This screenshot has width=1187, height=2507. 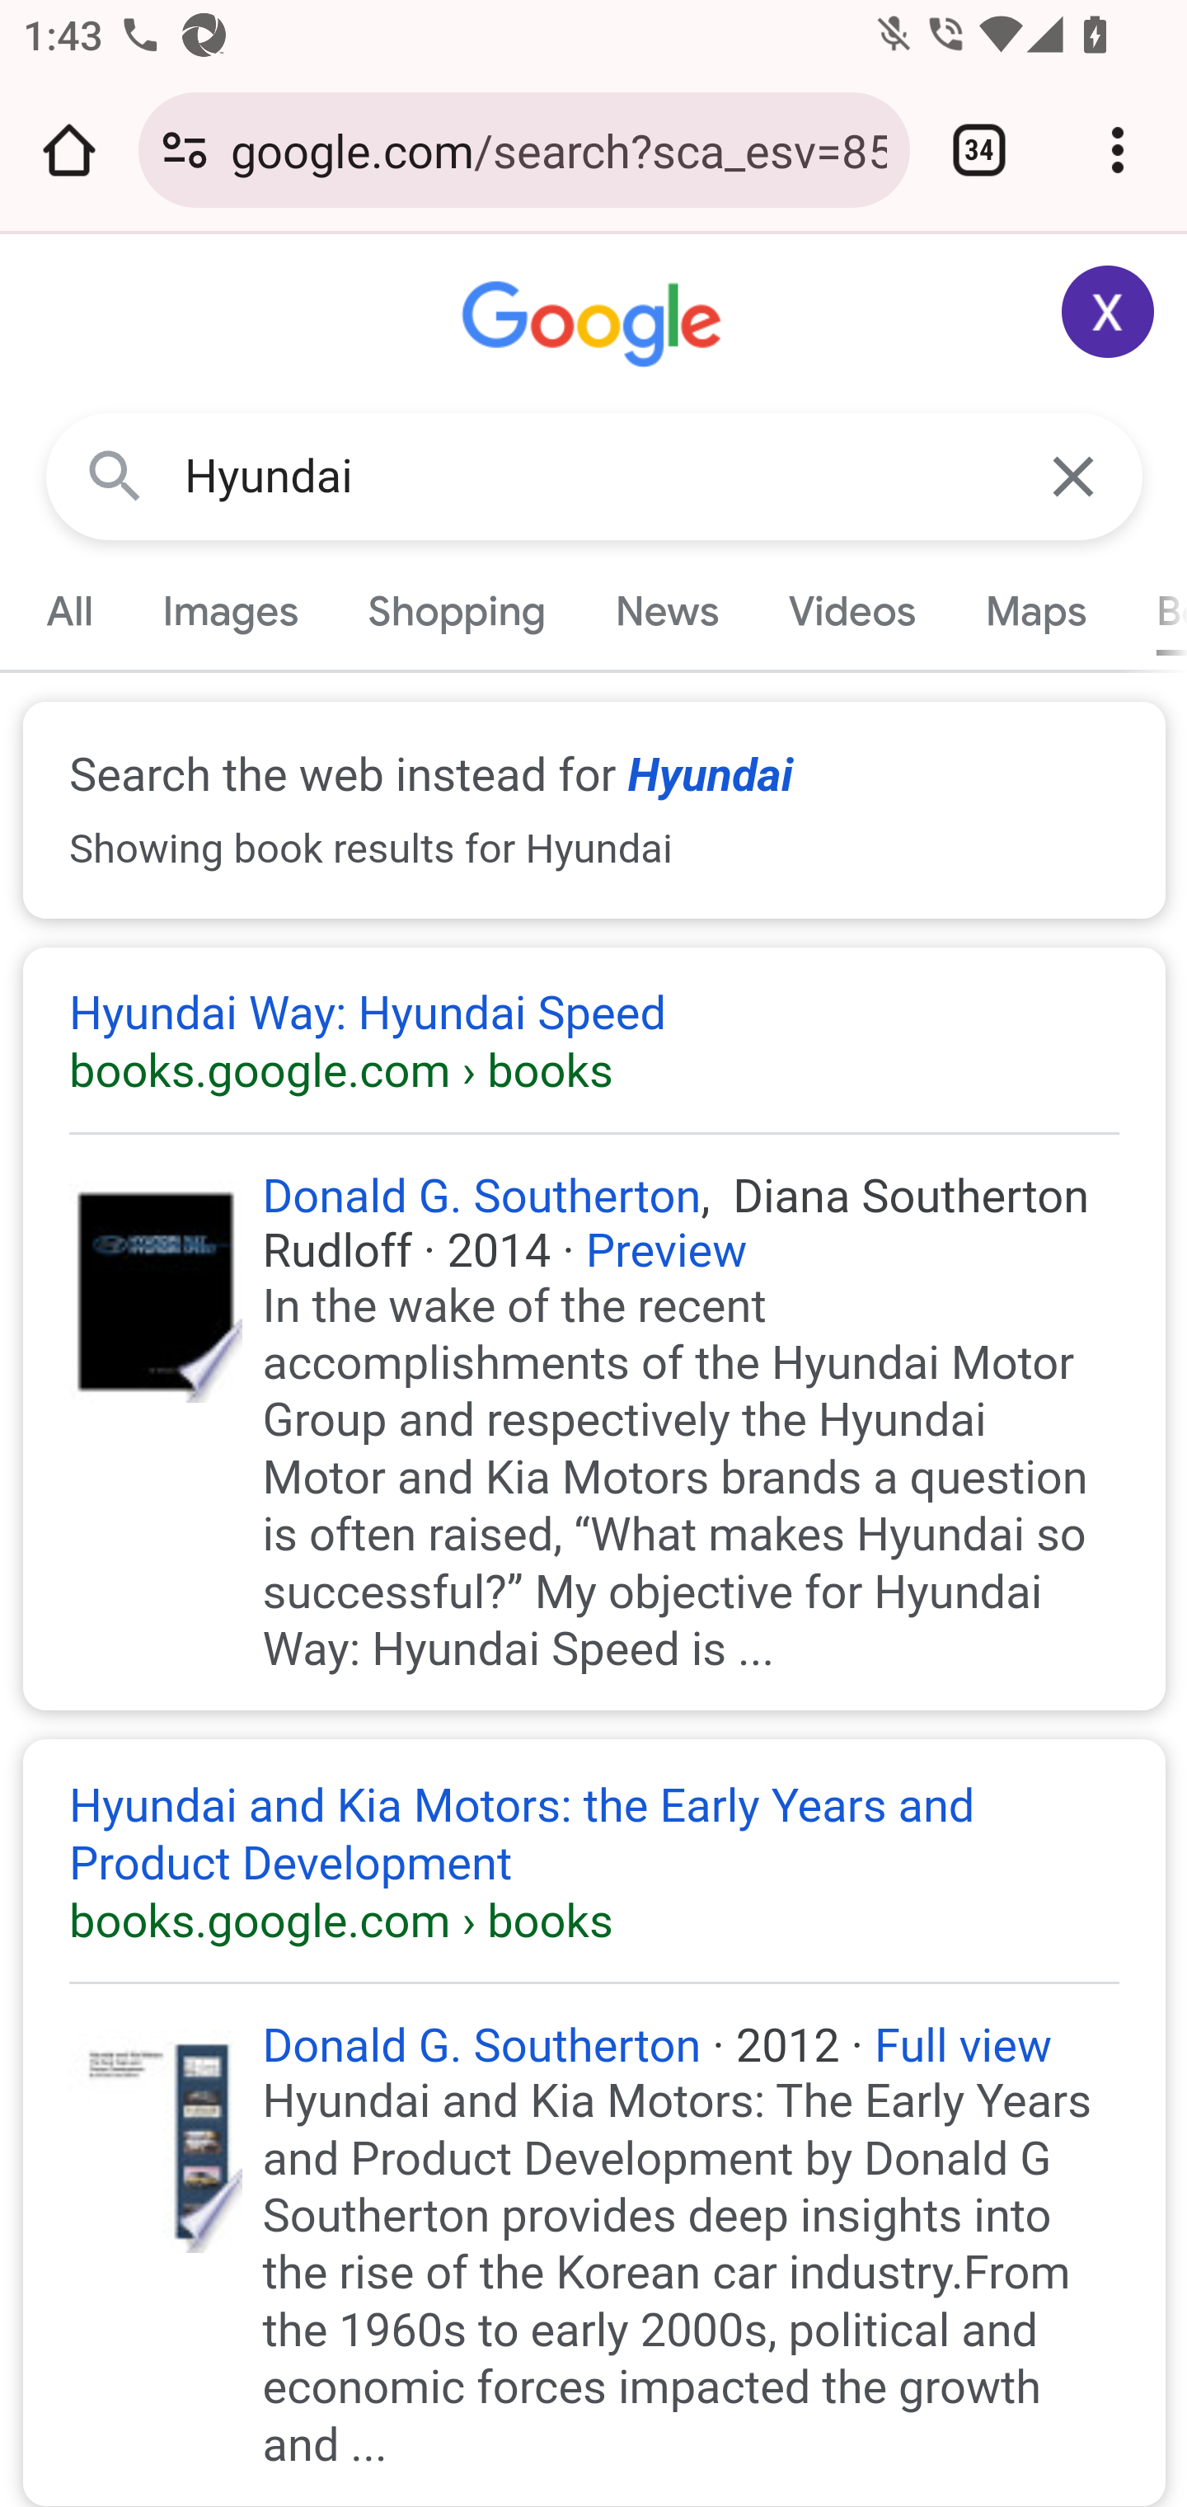 I want to click on Customize and control Google Chrome, so click(x=1118, y=150).